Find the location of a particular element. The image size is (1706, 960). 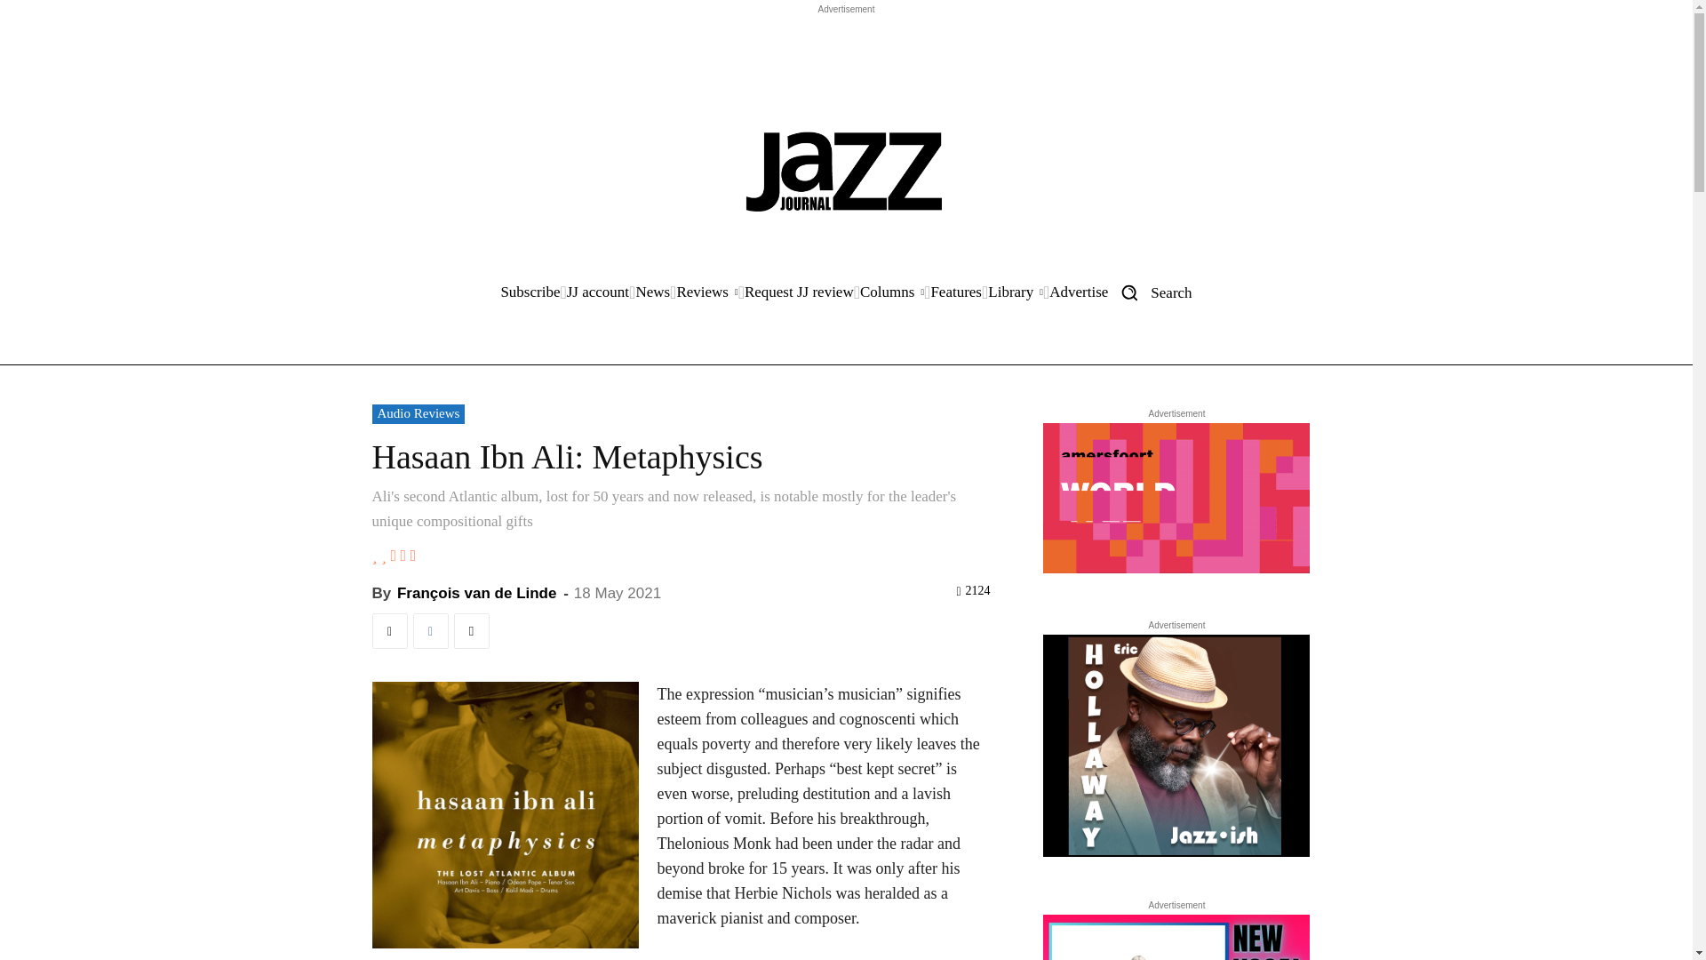

Twitter is located at coordinates (389, 631).